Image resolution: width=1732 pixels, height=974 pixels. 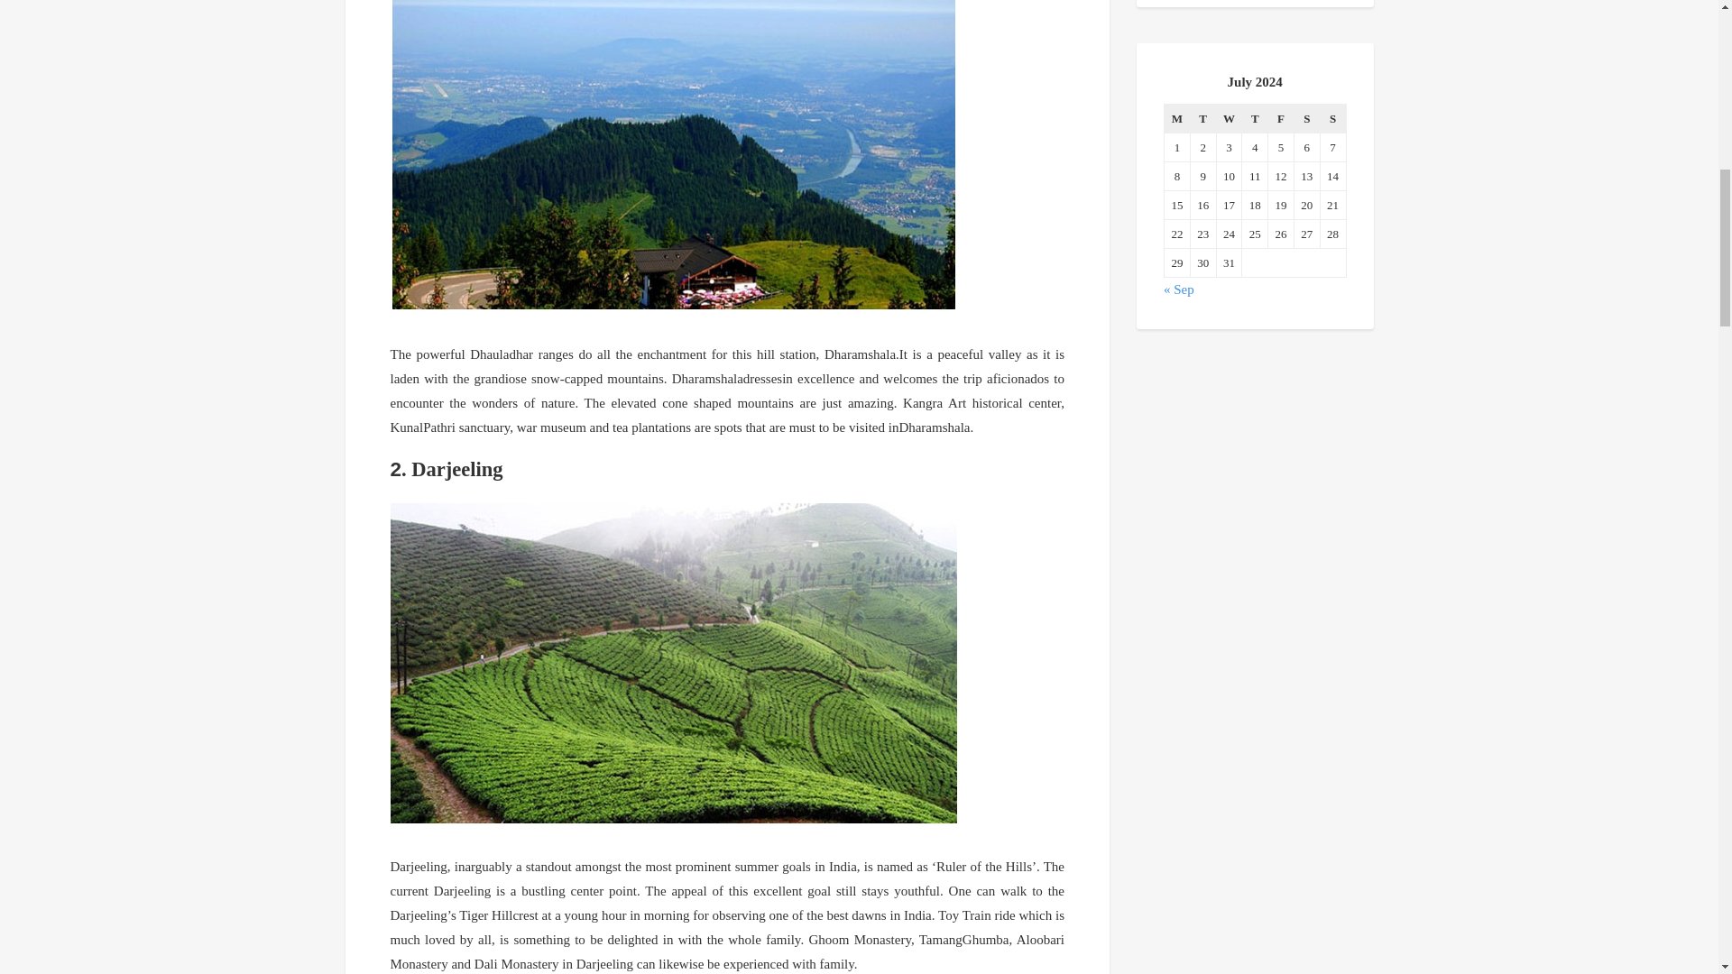 What do you see at coordinates (1202, 118) in the screenshot?
I see `Tuesday` at bounding box center [1202, 118].